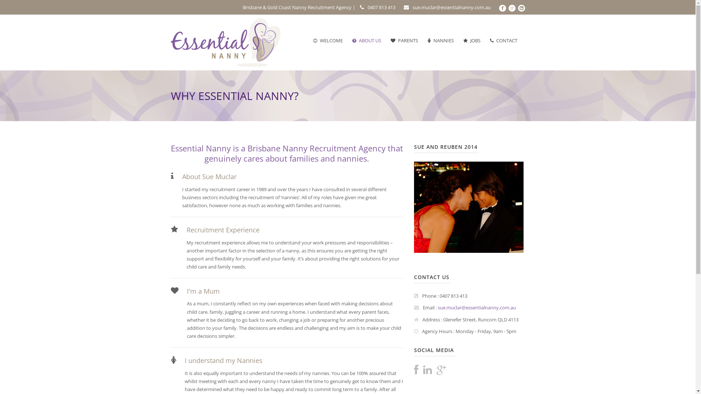  Describe the element at coordinates (367, 40) in the screenshot. I see `ABOUT US` at that location.